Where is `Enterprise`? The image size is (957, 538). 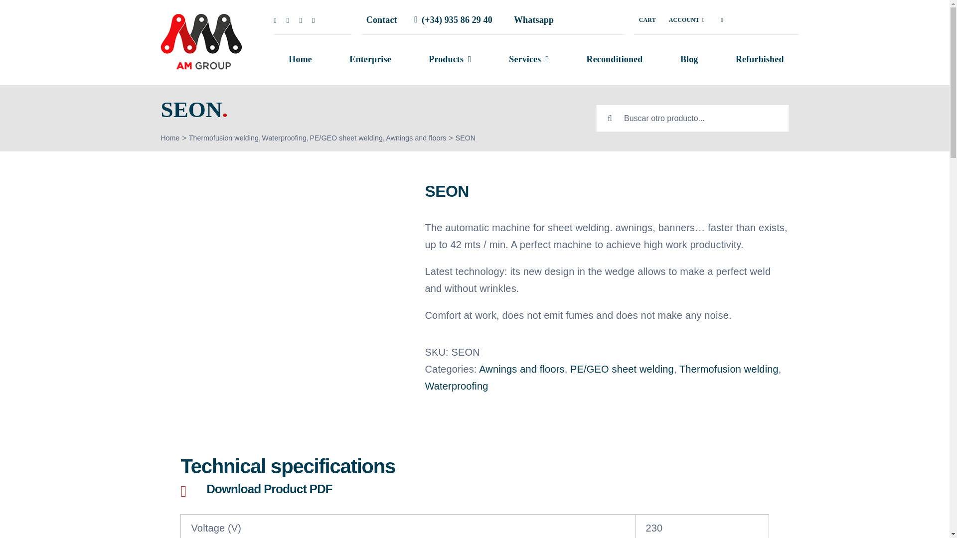 Enterprise is located at coordinates (370, 60).